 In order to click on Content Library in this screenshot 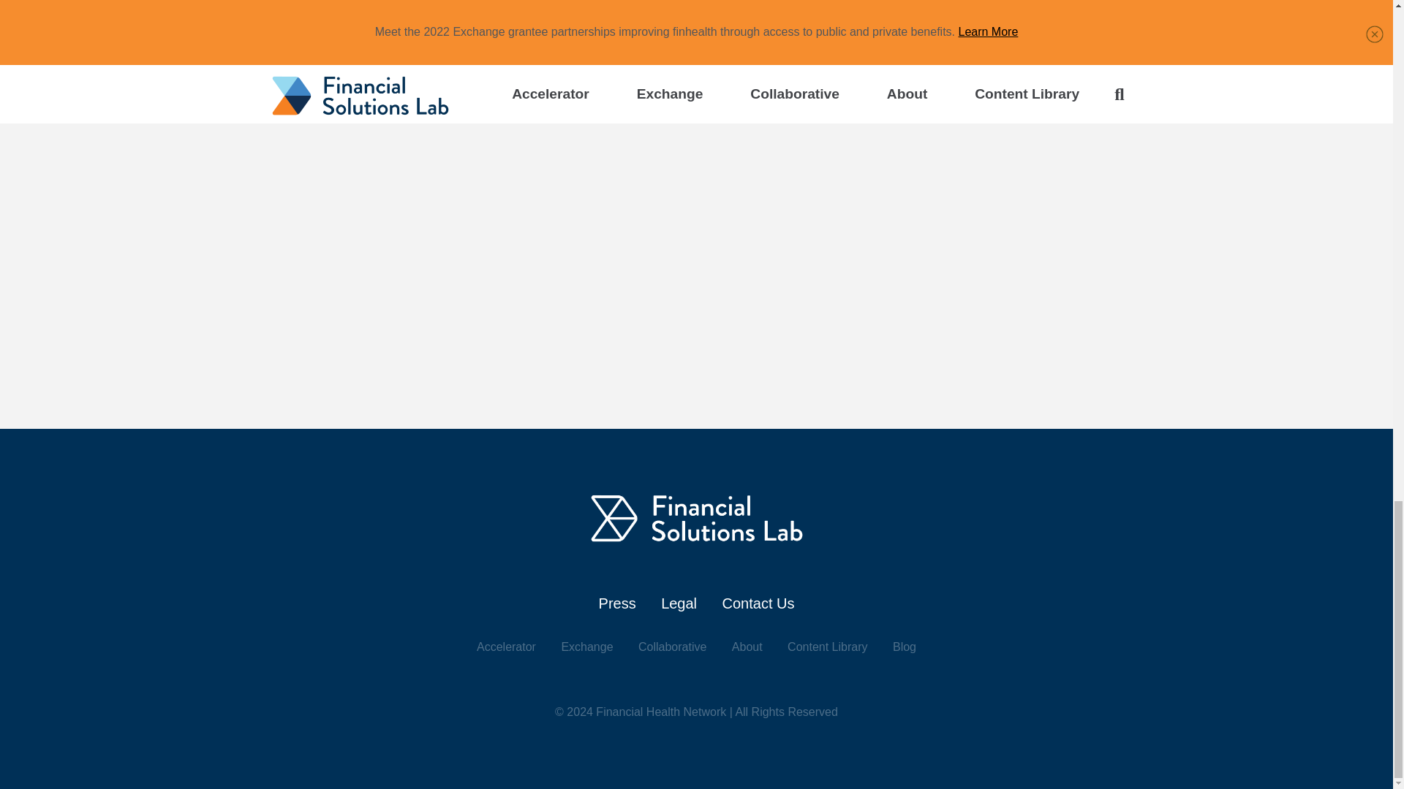, I will do `click(828, 647)`.